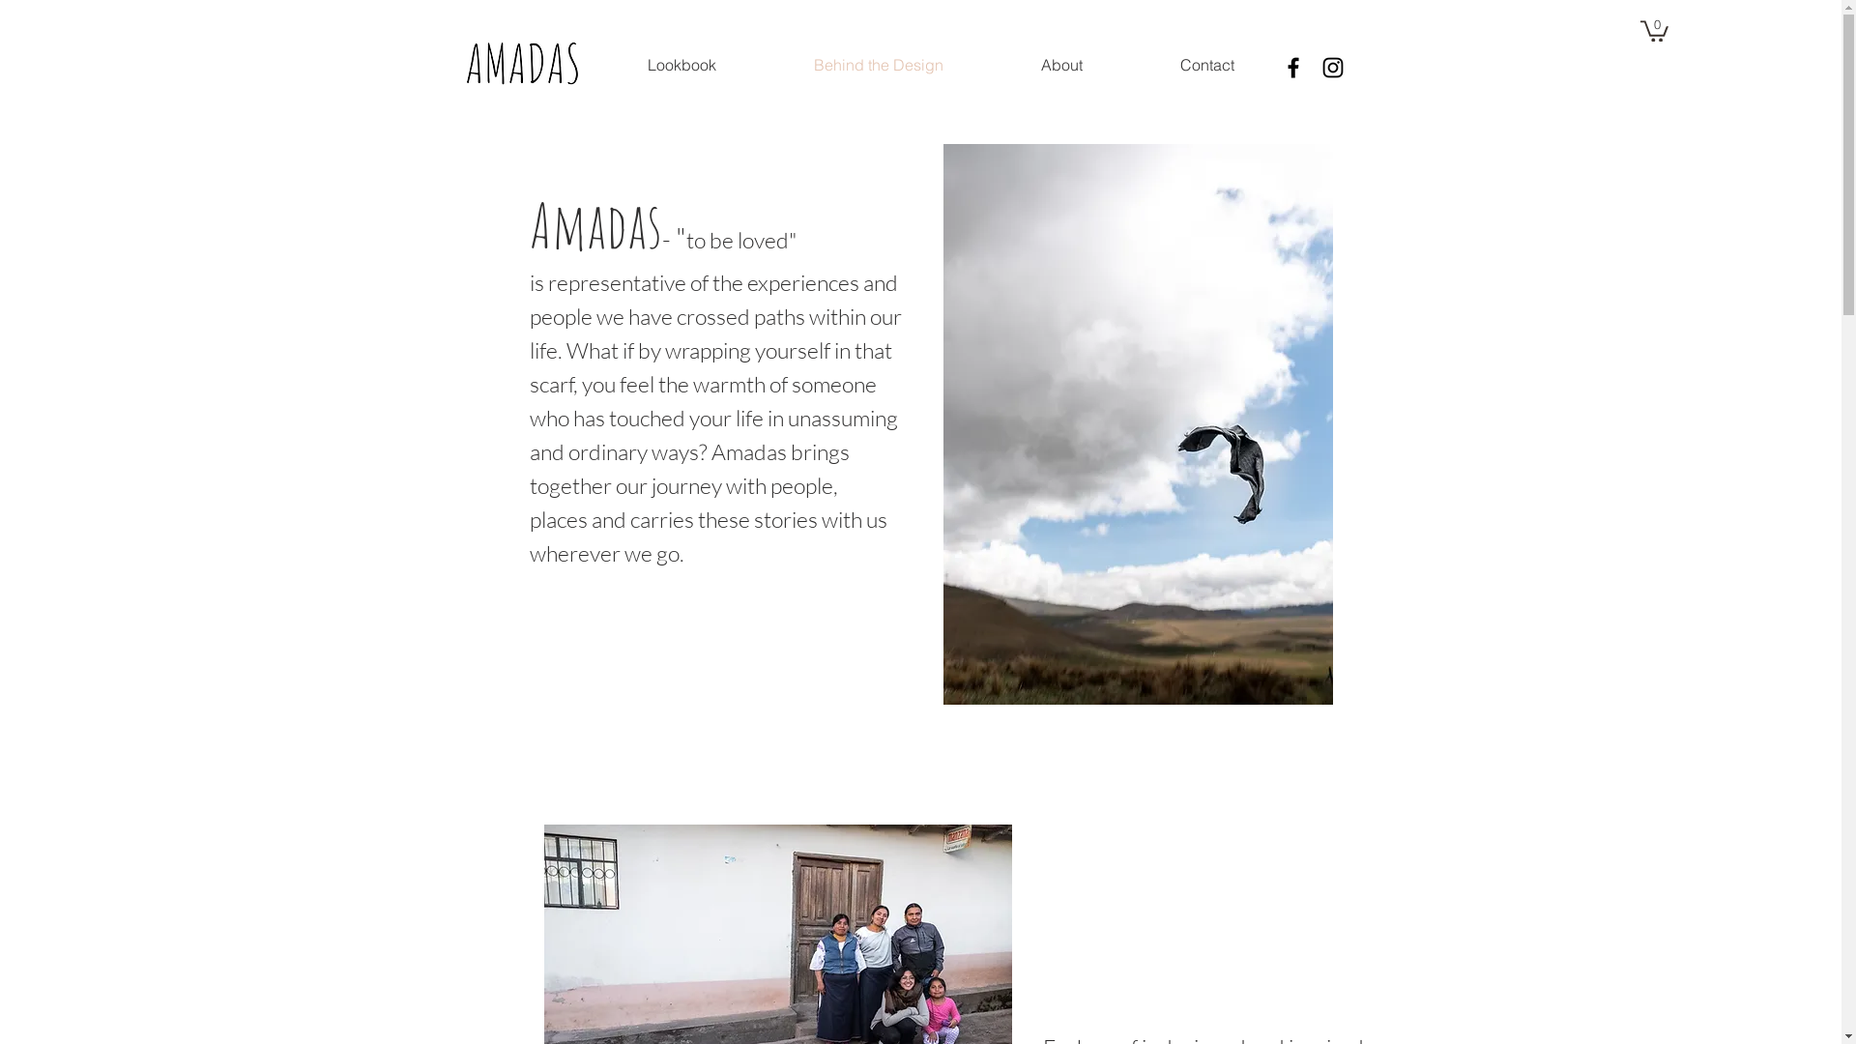 Image resolution: width=1856 pixels, height=1044 pixels. What do you see at coordinates (682, 65) in the screenshot?
I see `Lookbook` at bounding box center [682, 65].